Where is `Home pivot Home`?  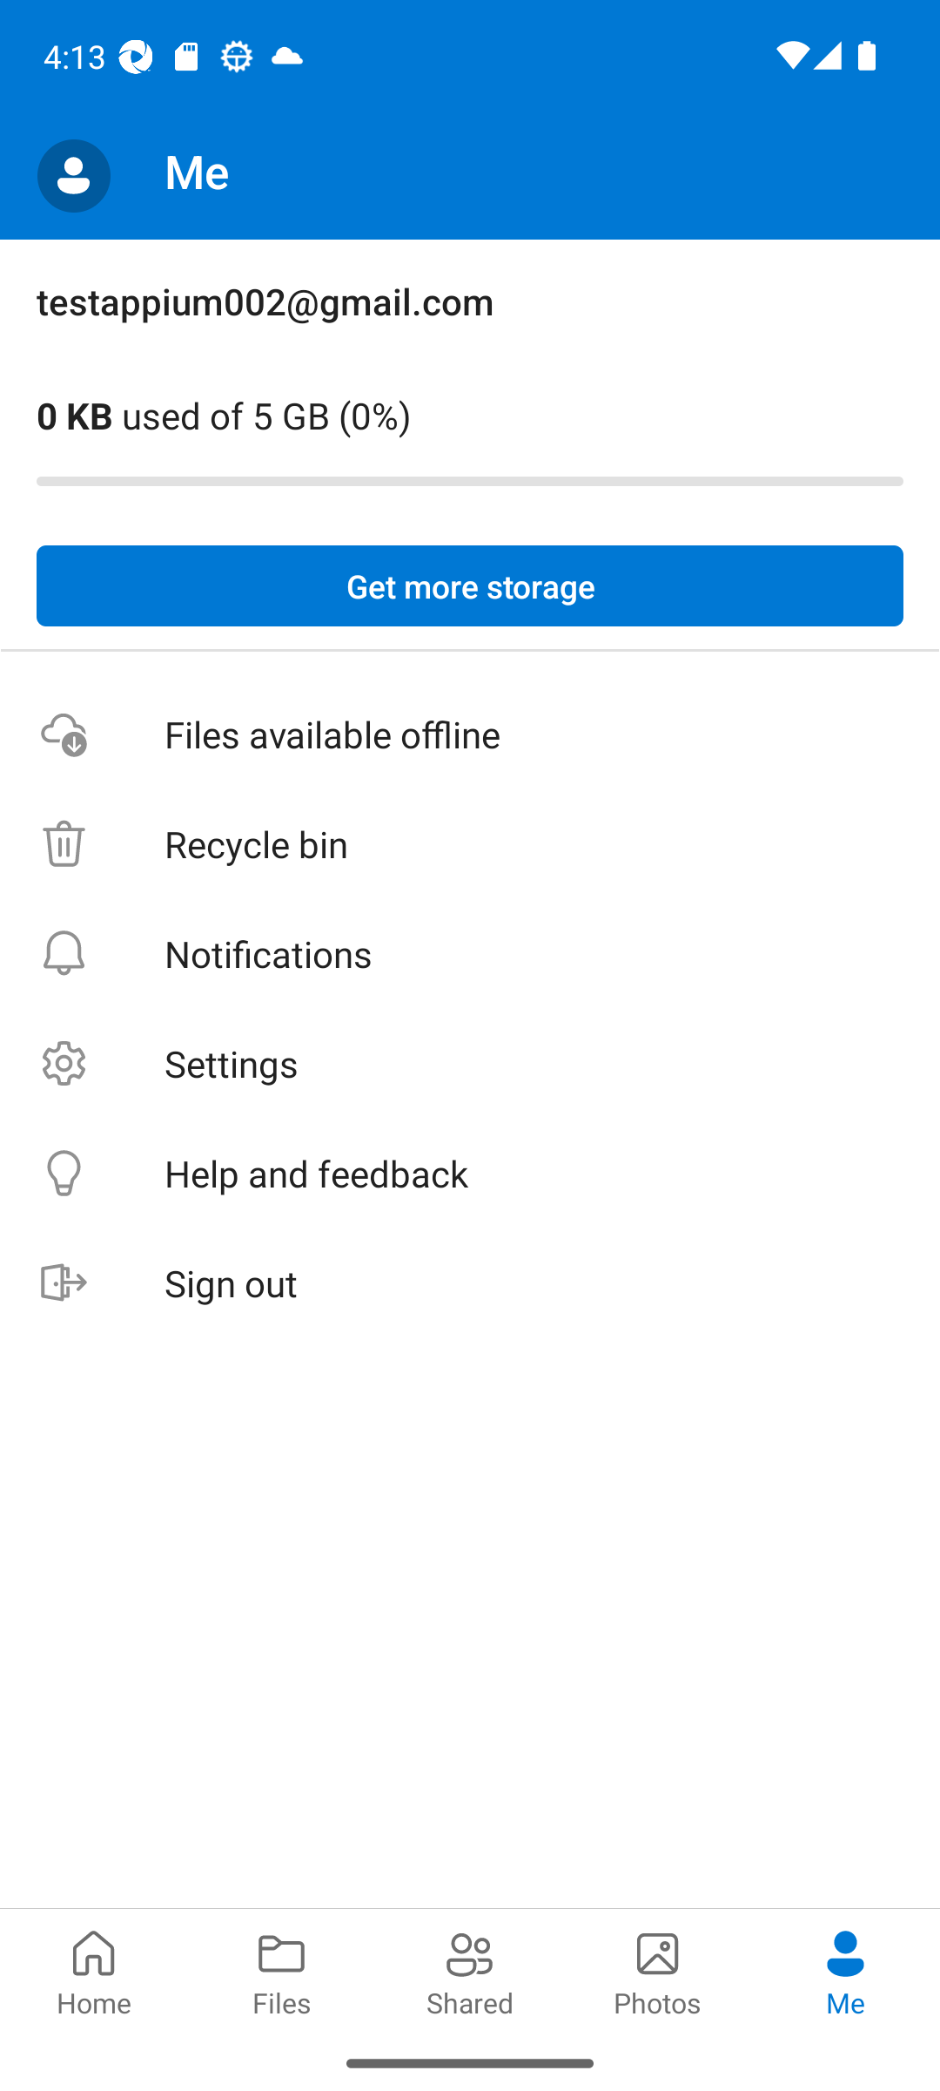
Home pivot Home is located at coordinates (94, 1971).